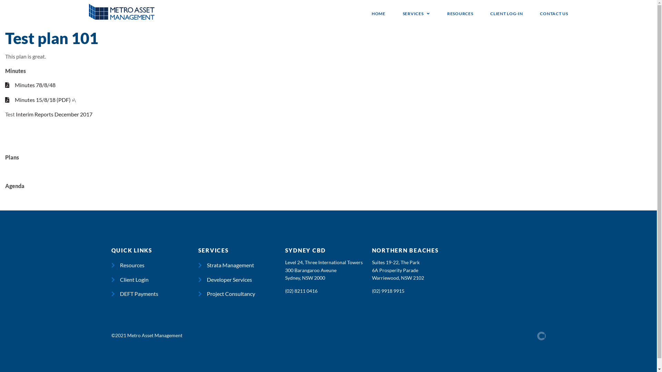 This screenshot has width=662, height=372. Describe the element at coordinates (241, 280) in the screenshot. I see `Developer Services` at that location.